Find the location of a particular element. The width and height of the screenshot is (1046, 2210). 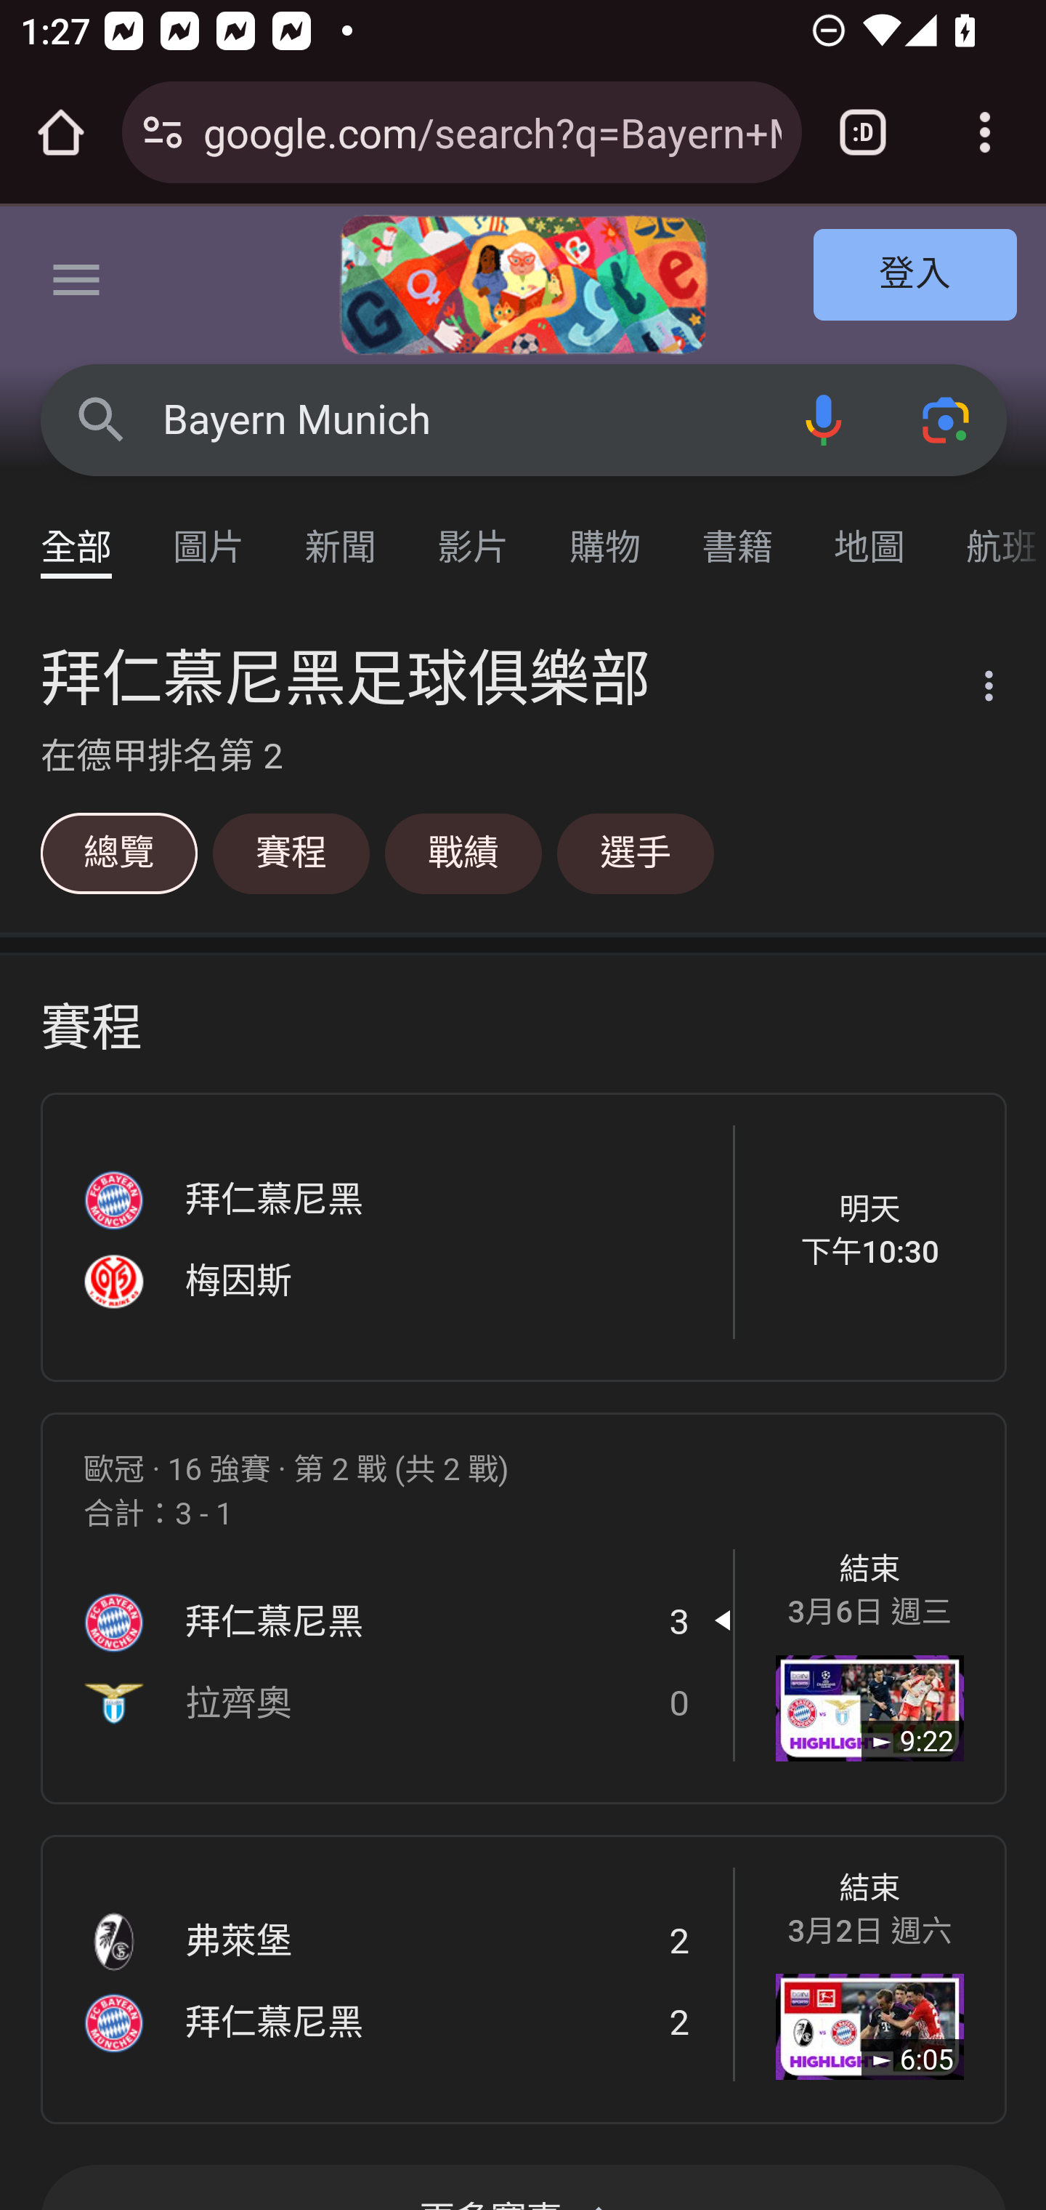

影片 is located at coordinates (474, 534).